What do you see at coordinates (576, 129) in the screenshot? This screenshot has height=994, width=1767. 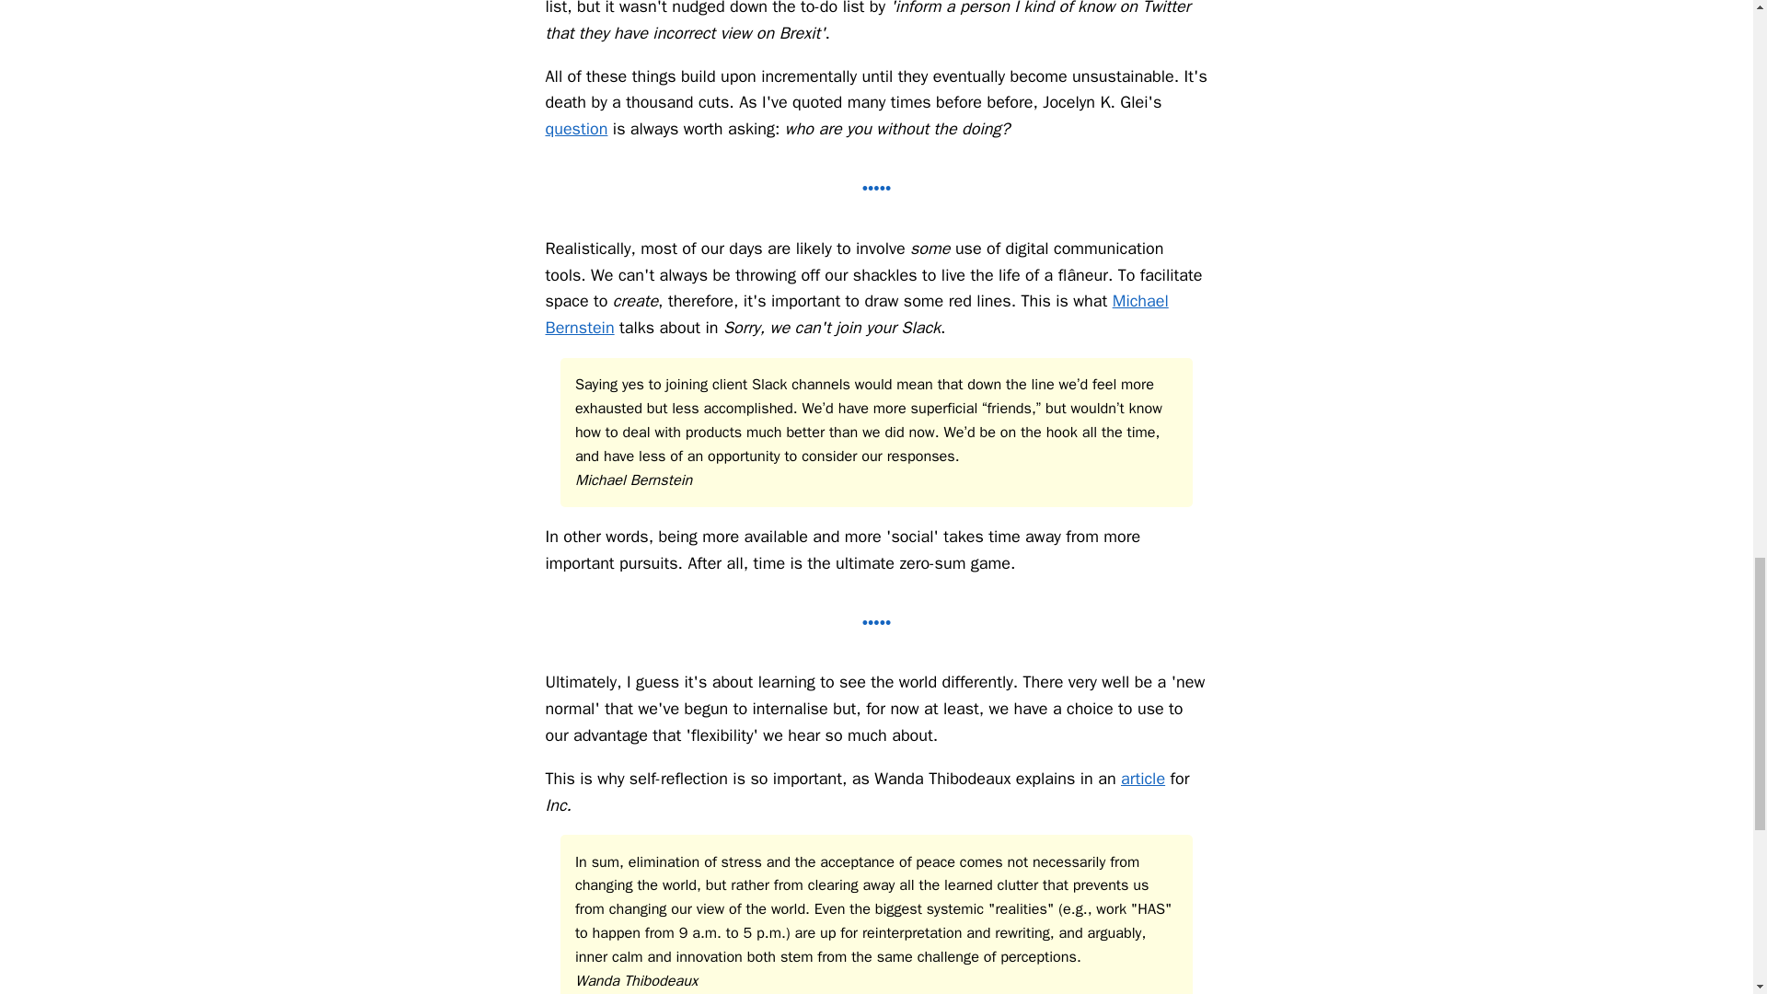 I see `question` at bounding box center [576, 129].